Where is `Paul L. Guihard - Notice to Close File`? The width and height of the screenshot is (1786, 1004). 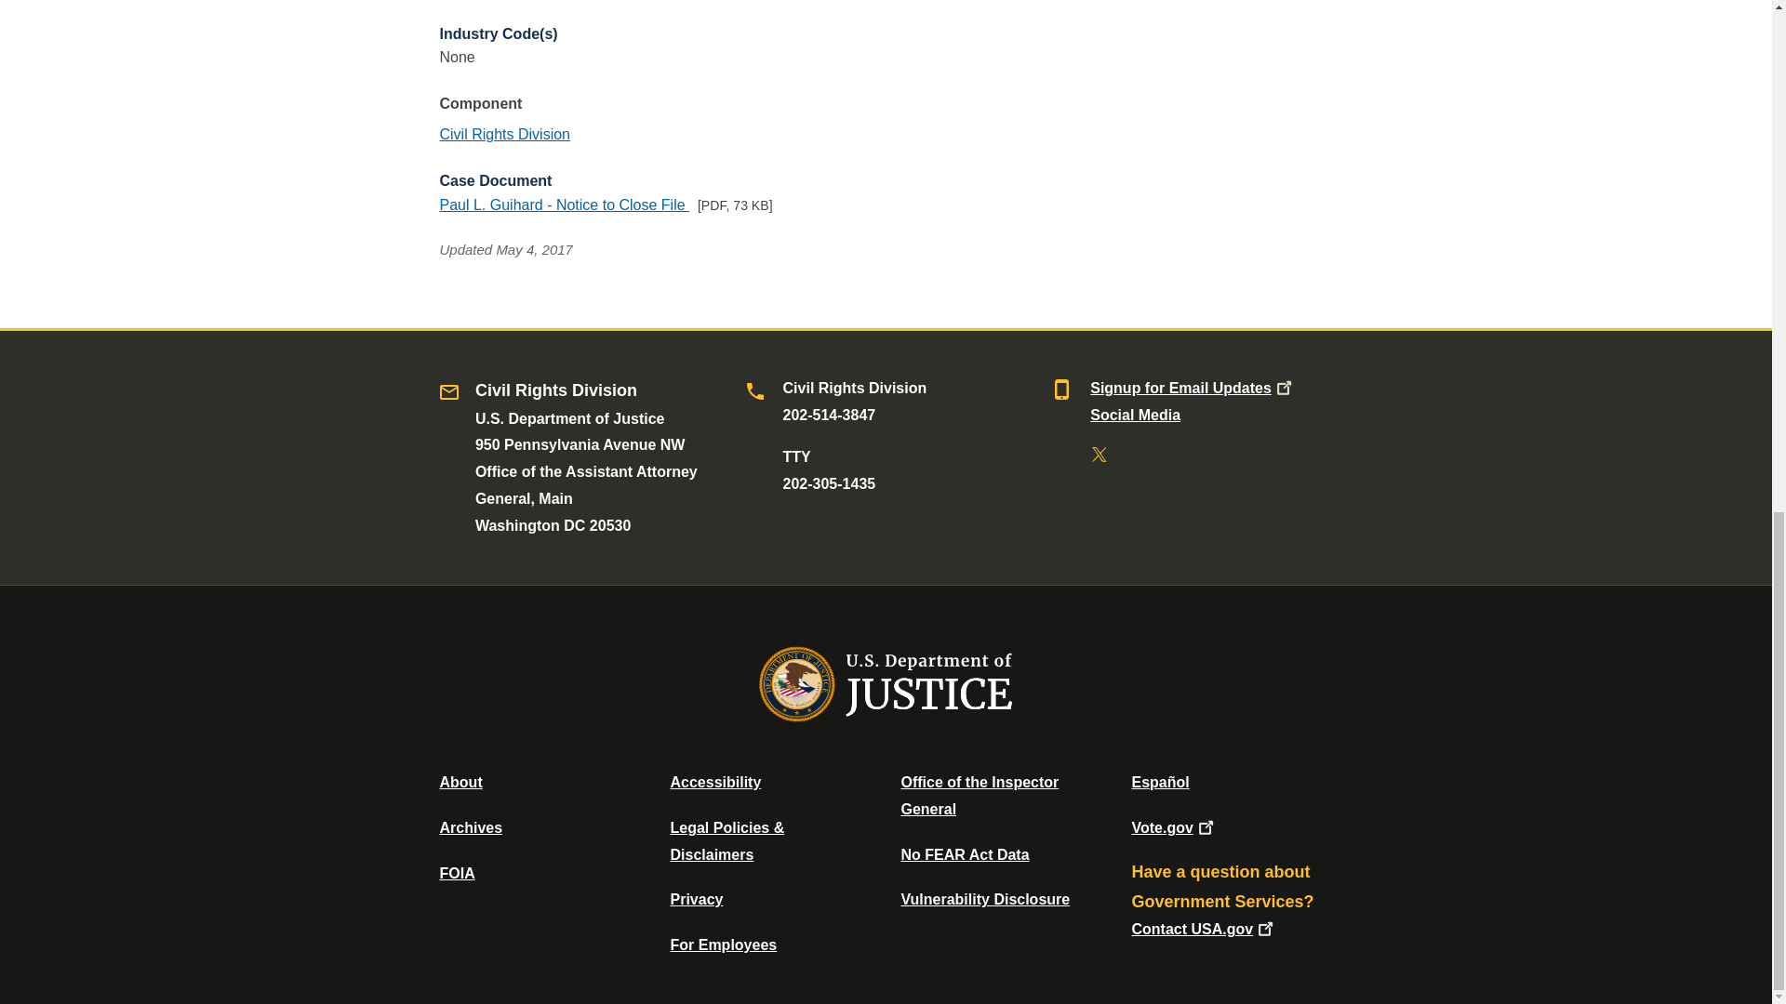 Paul L. Guihard - Notice to Close File is located at coordinates (564, 205).